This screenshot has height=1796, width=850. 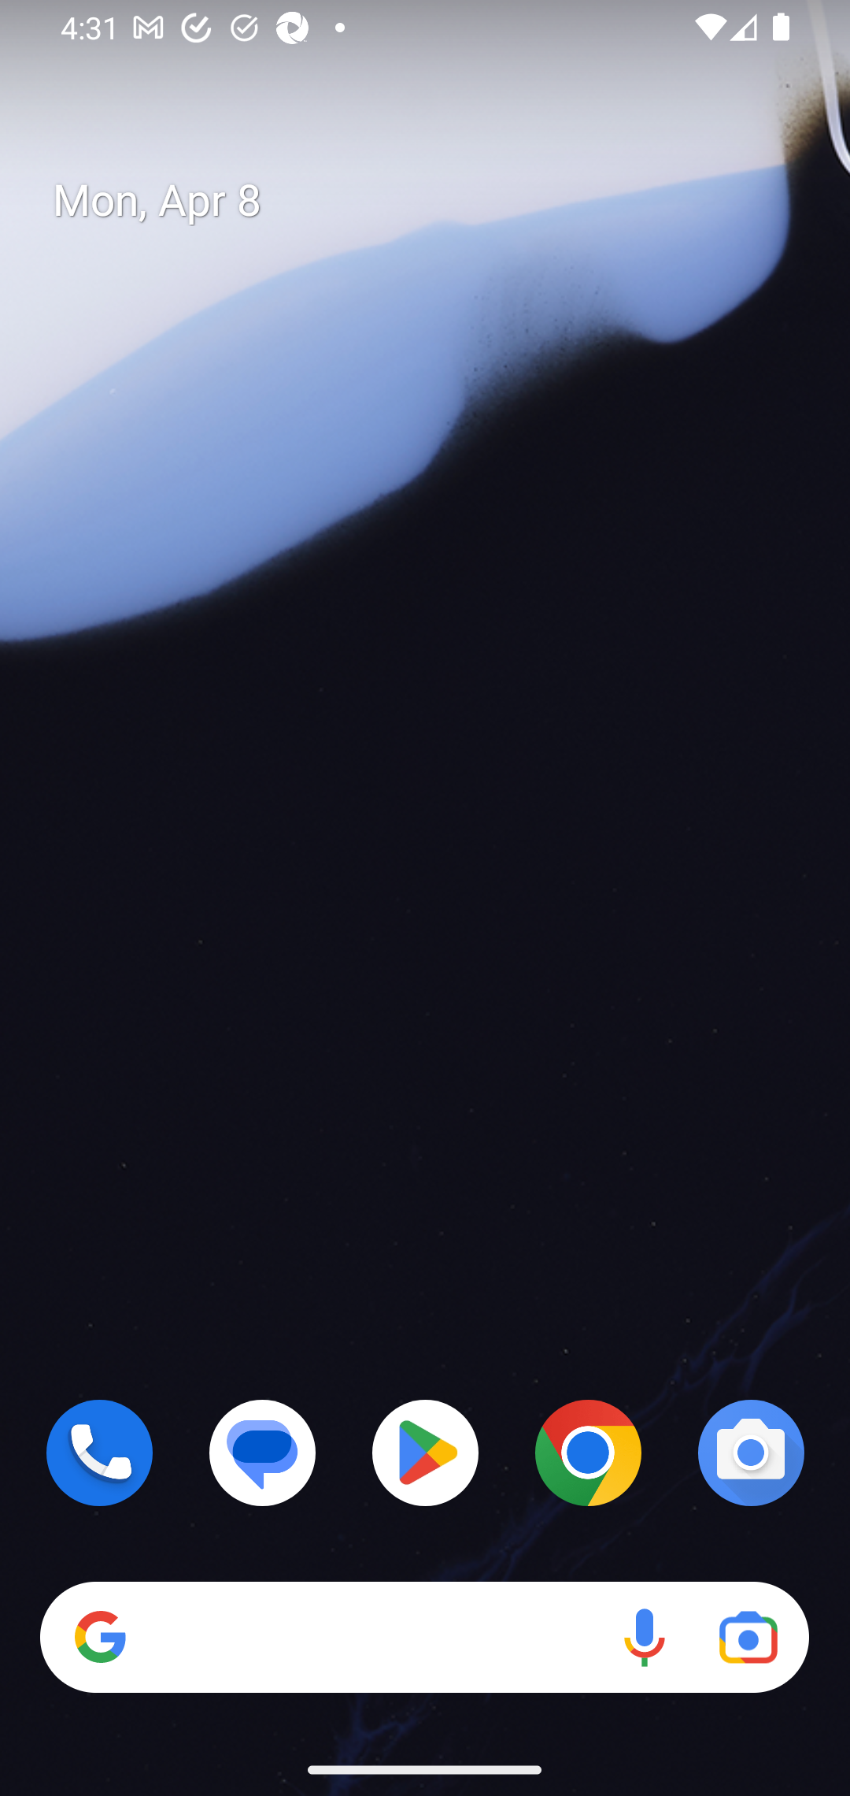 I want to click on Messages, so click(x=263, y=1453).